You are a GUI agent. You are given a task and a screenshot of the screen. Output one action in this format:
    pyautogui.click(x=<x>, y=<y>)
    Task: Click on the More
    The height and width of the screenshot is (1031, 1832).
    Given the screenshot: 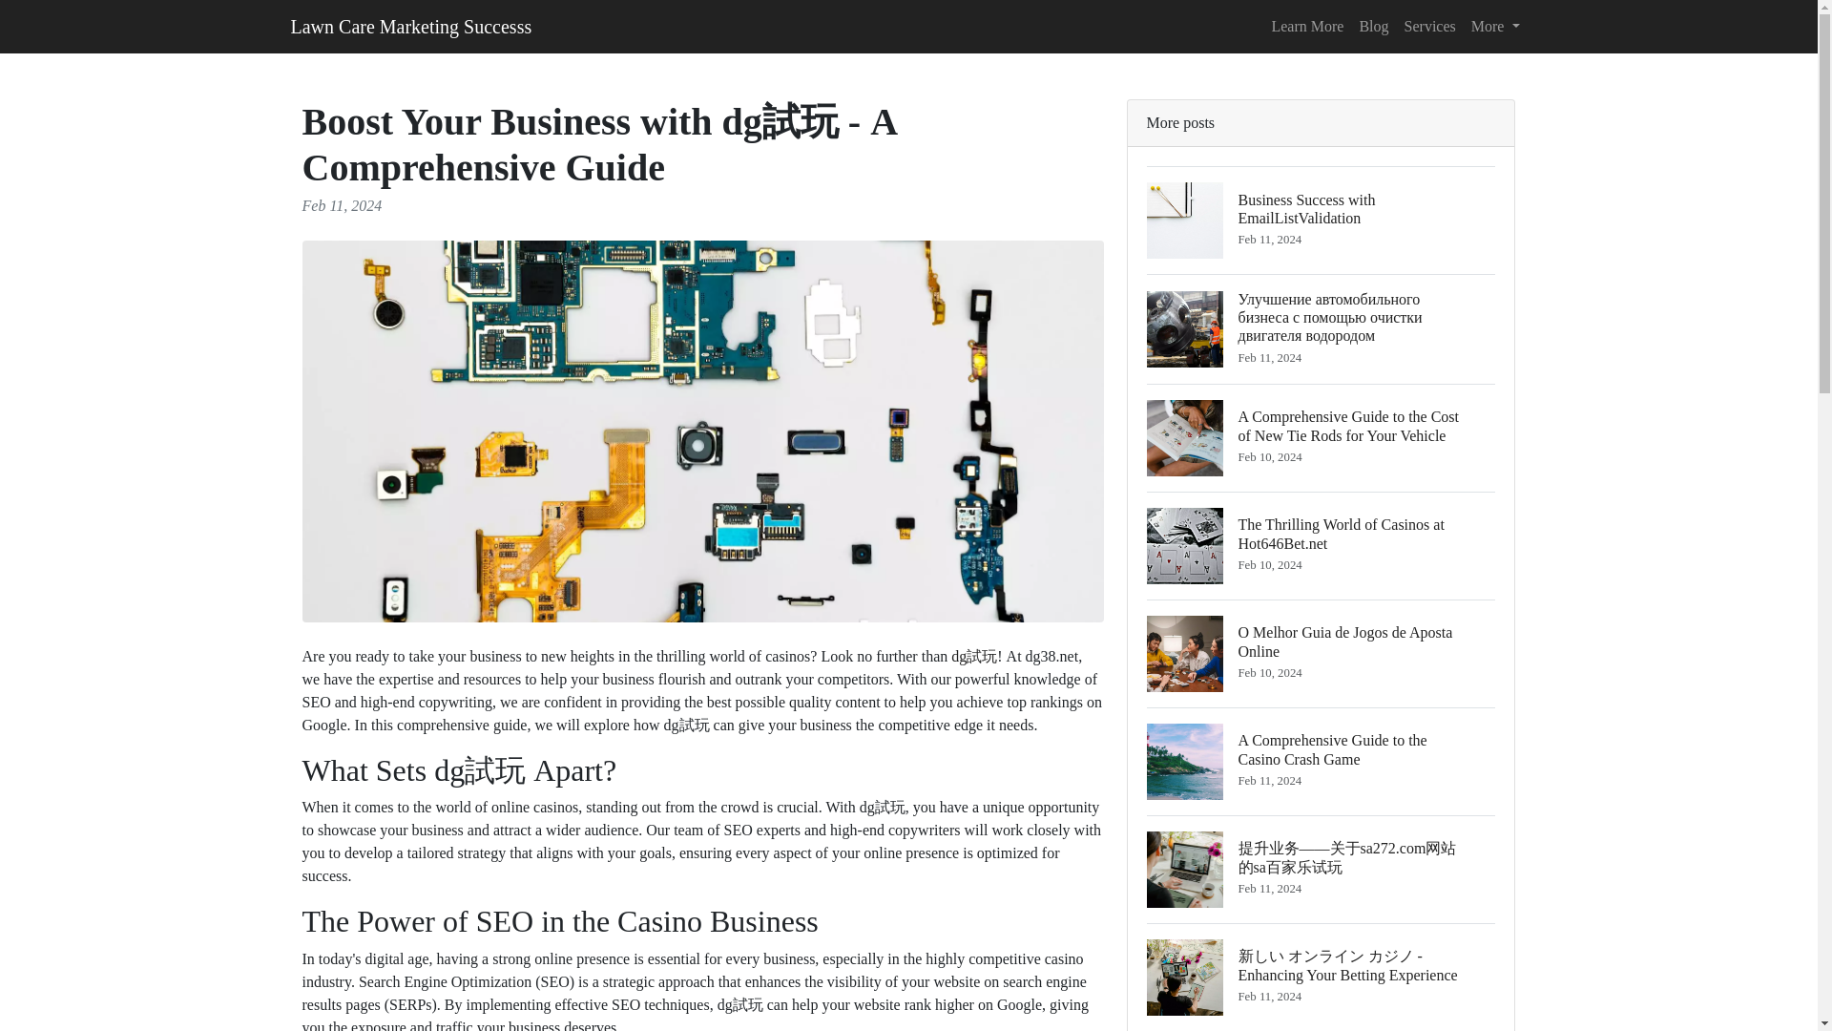 What is the action you would take?
    pyautogui.click(x=410, y=26)
    